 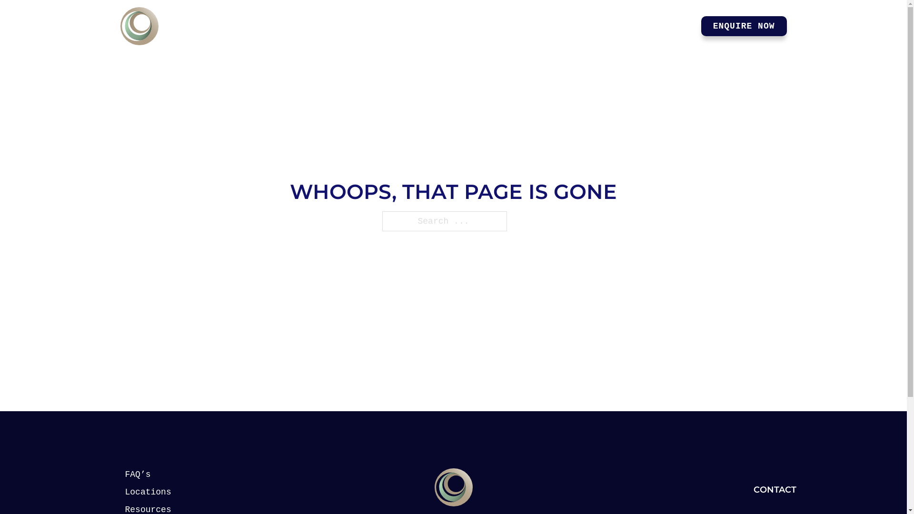 What do you see at coordinates (423, 27) in the screenshot?
I see `HOME` at bounding box center [423, 27].